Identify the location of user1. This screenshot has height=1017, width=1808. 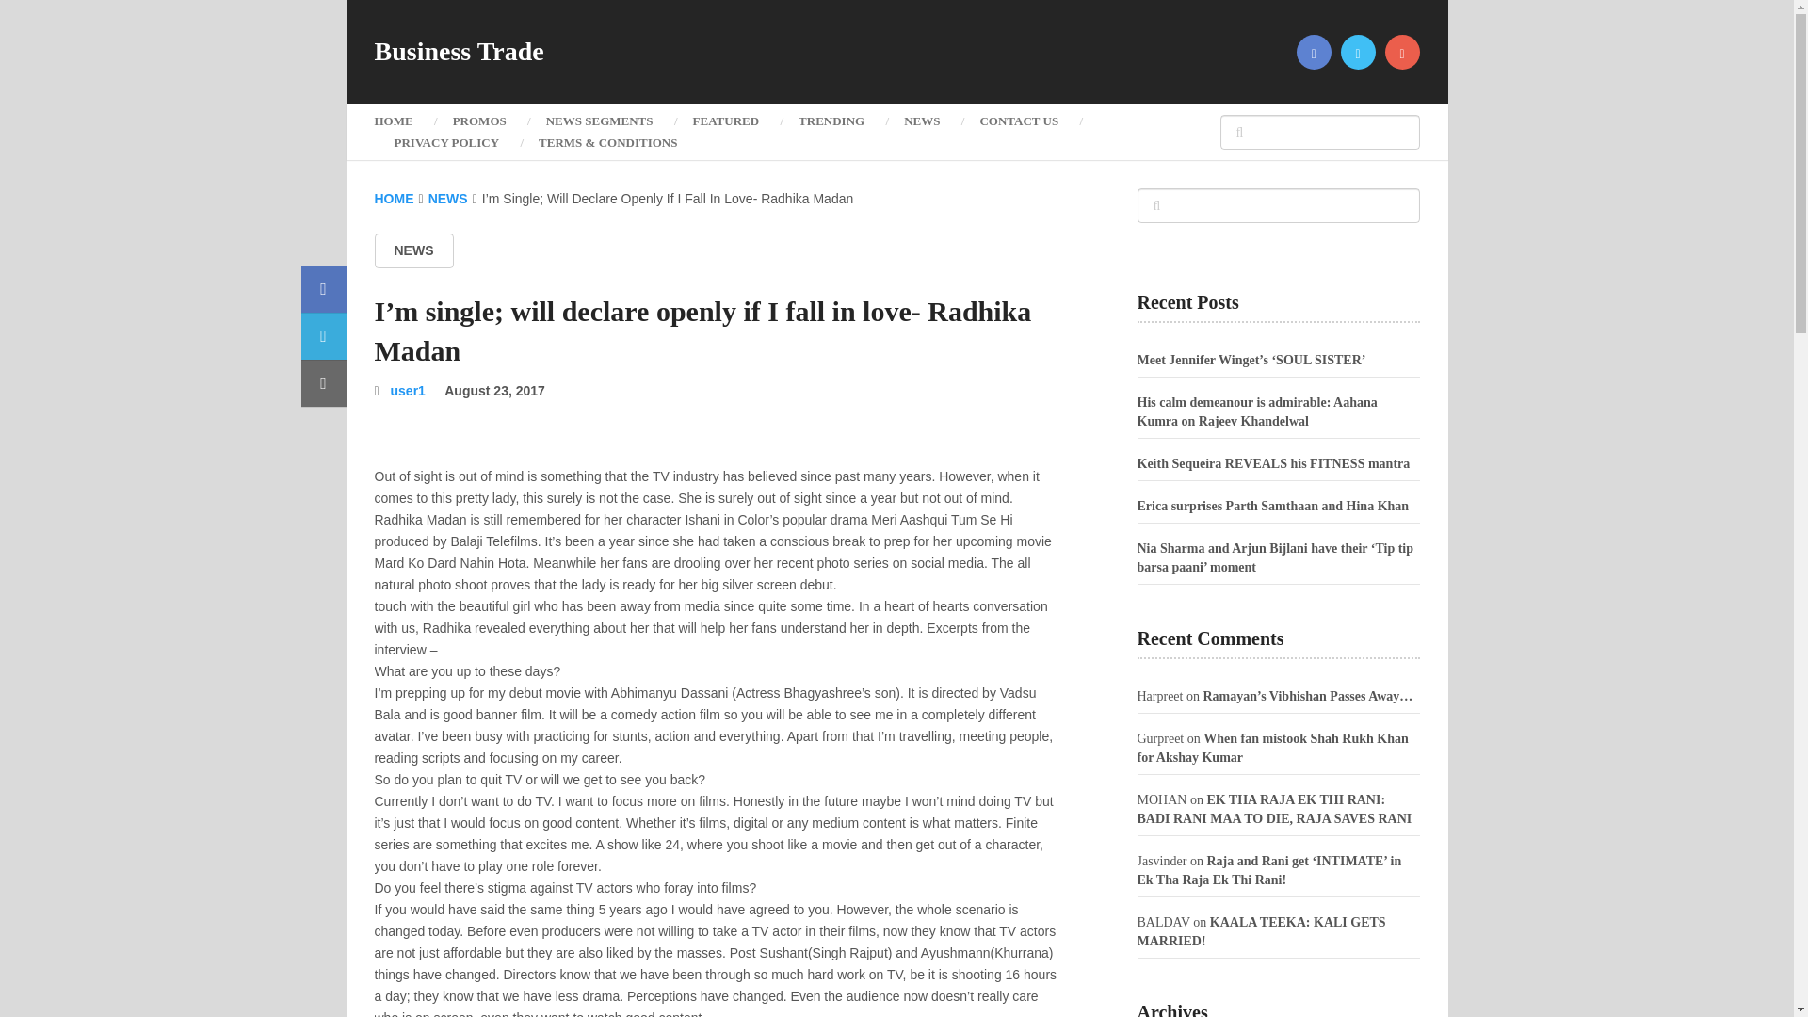
(407, 391).